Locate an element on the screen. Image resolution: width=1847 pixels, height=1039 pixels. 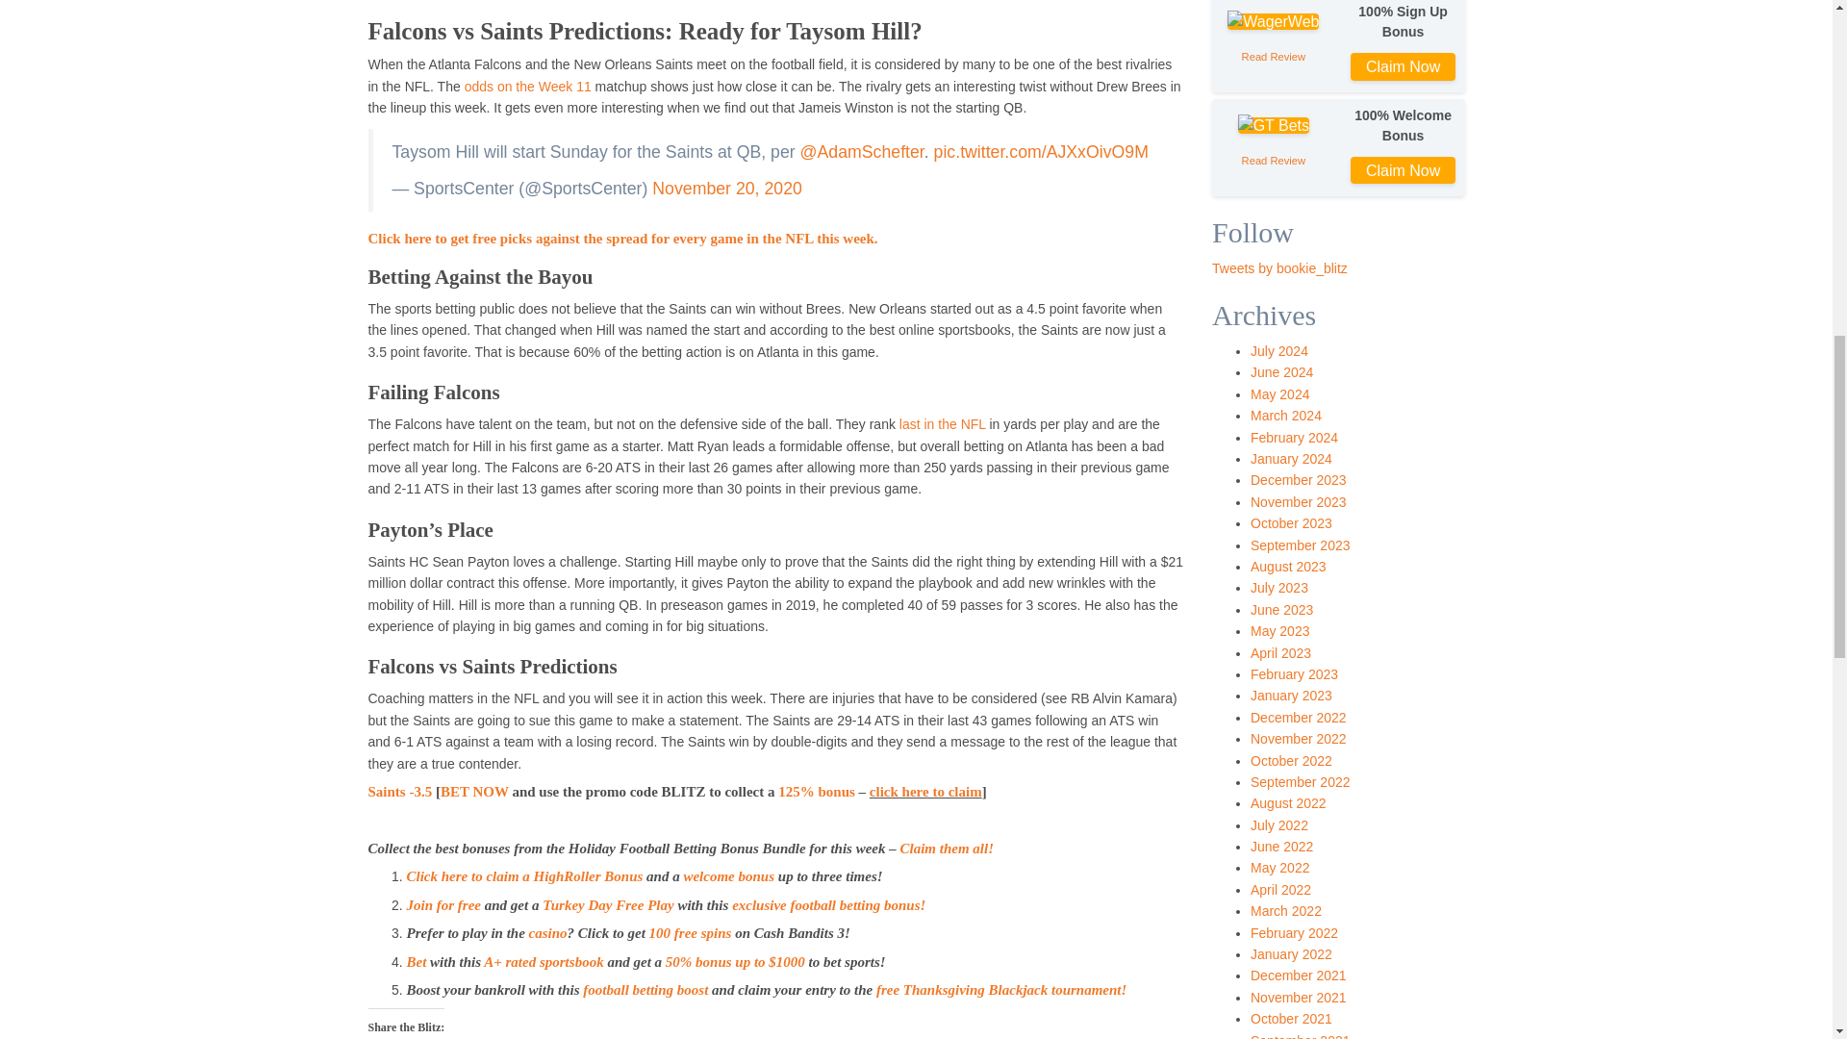
Saints -3.5 is located at coordinates (400, 791).